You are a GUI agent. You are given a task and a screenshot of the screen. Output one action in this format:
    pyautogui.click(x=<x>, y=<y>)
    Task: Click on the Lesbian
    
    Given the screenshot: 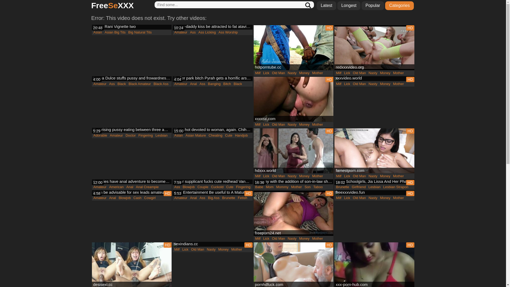 What is the action you would take?
    pyautogui.click(x=375, y=187)
    